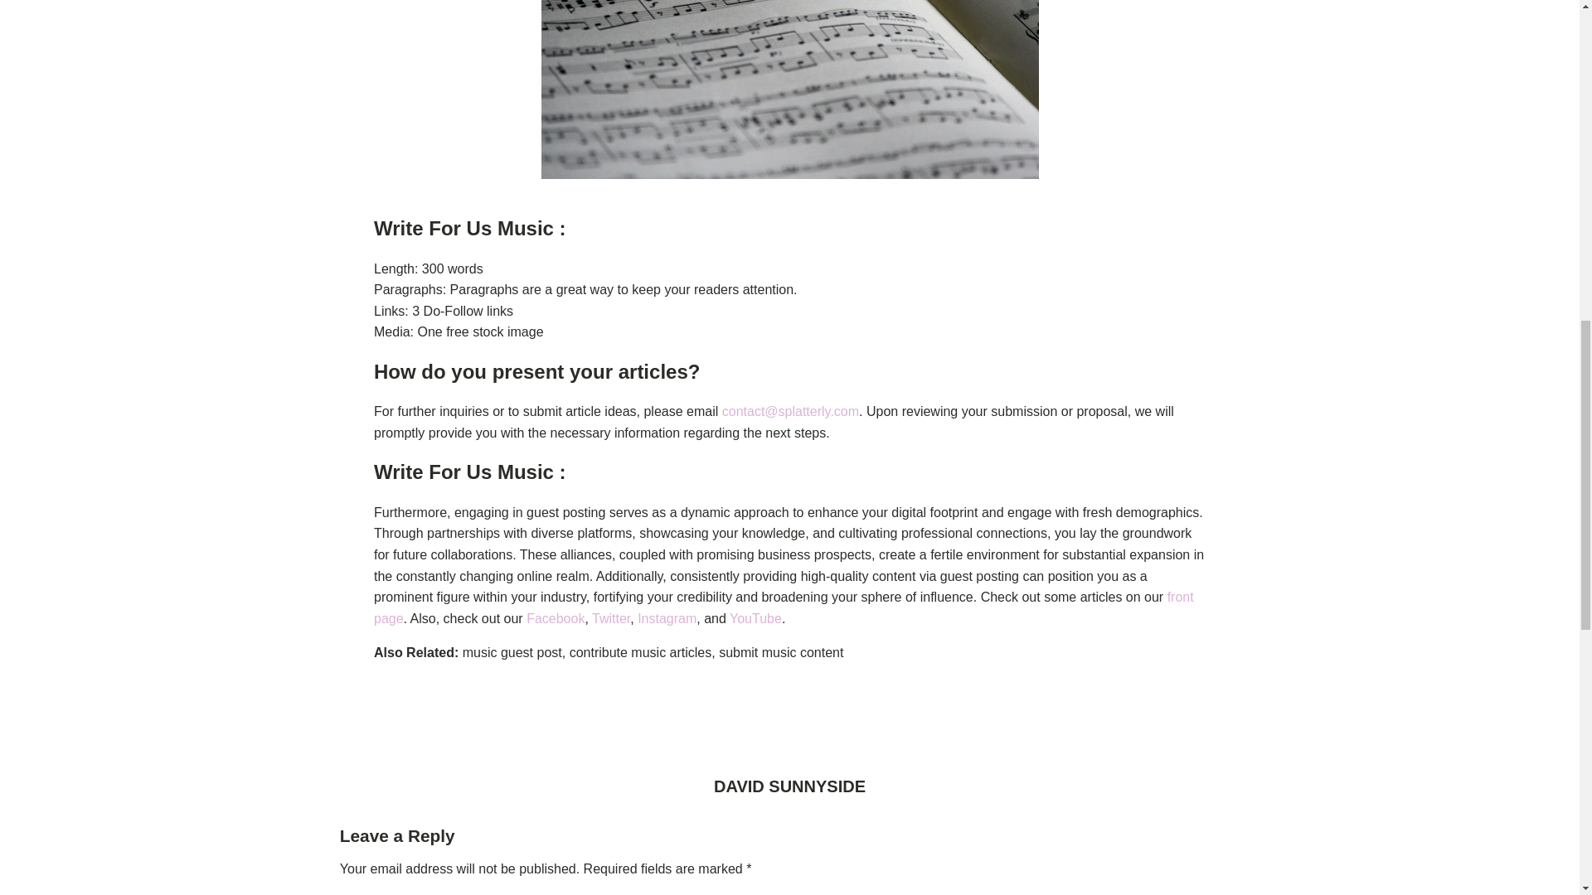 The width and height of the screenshot is (1592, 895). Describe the element at coordinates (611, 618) in the screenshot. I see `Twitter` at that location.